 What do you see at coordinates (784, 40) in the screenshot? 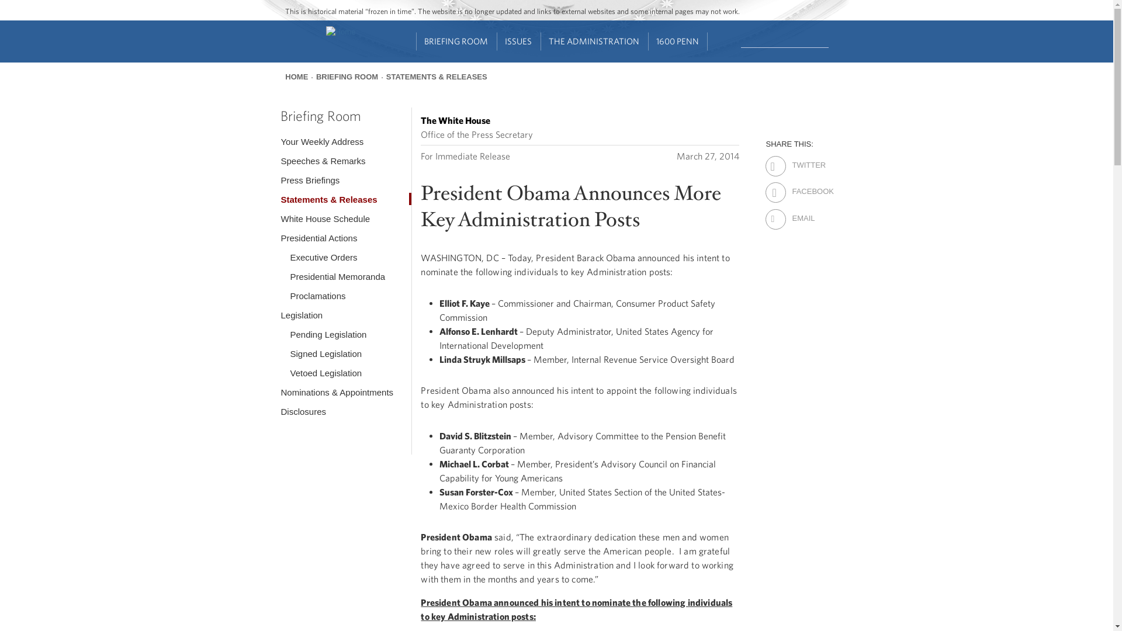
I see `Enter the terms you wish to search for.` at bounding box center [784, 40].